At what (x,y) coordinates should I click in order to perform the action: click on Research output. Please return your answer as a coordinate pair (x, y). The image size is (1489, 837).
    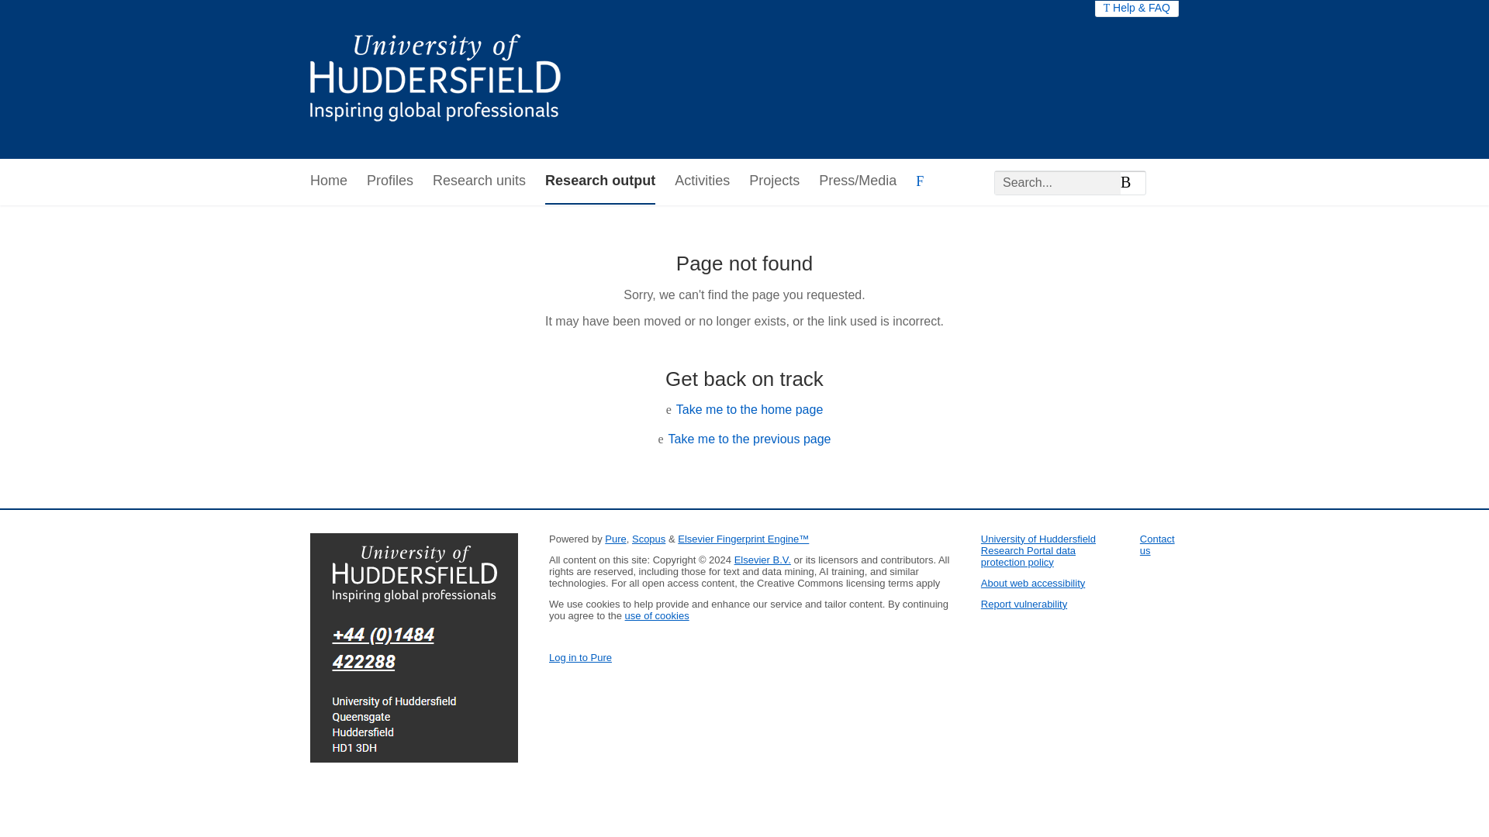
    Looking at the image, I should click on (599, 181).